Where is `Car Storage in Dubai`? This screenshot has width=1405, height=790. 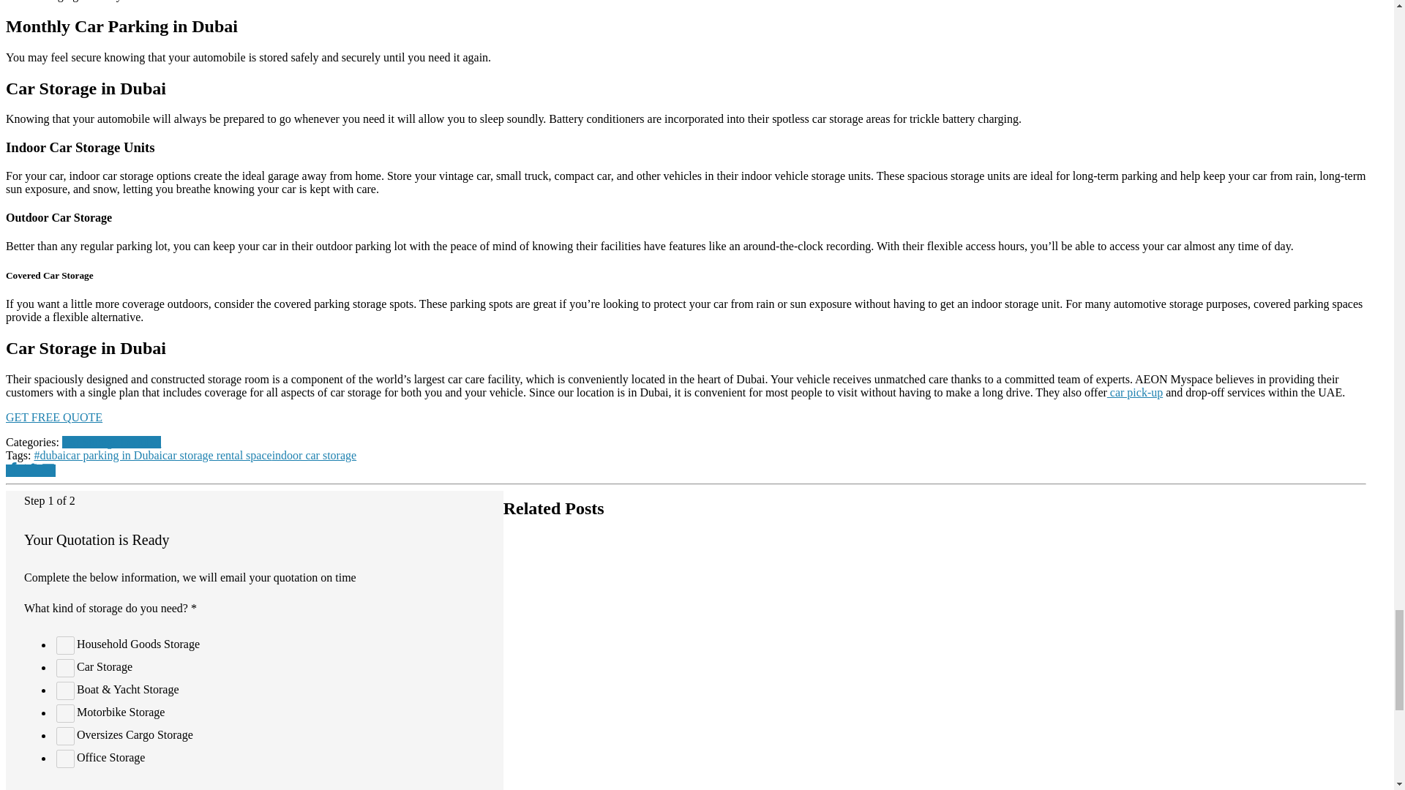 Car Storage in Dubai is located at coordinates (111, 442).